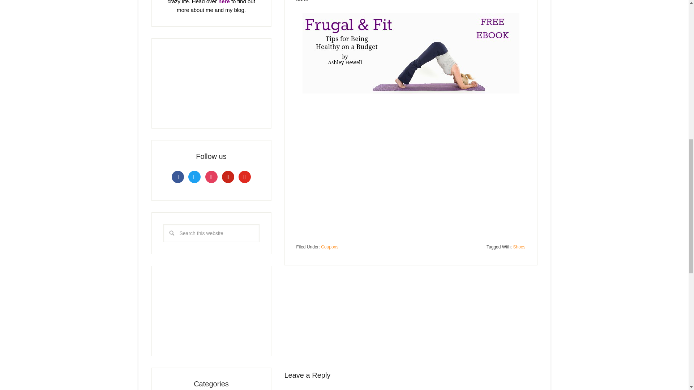 This screenshot has width=694, height=390. Describe the element at coordinates (211, 176) in the screenshot. I see `Instagram` at that location.